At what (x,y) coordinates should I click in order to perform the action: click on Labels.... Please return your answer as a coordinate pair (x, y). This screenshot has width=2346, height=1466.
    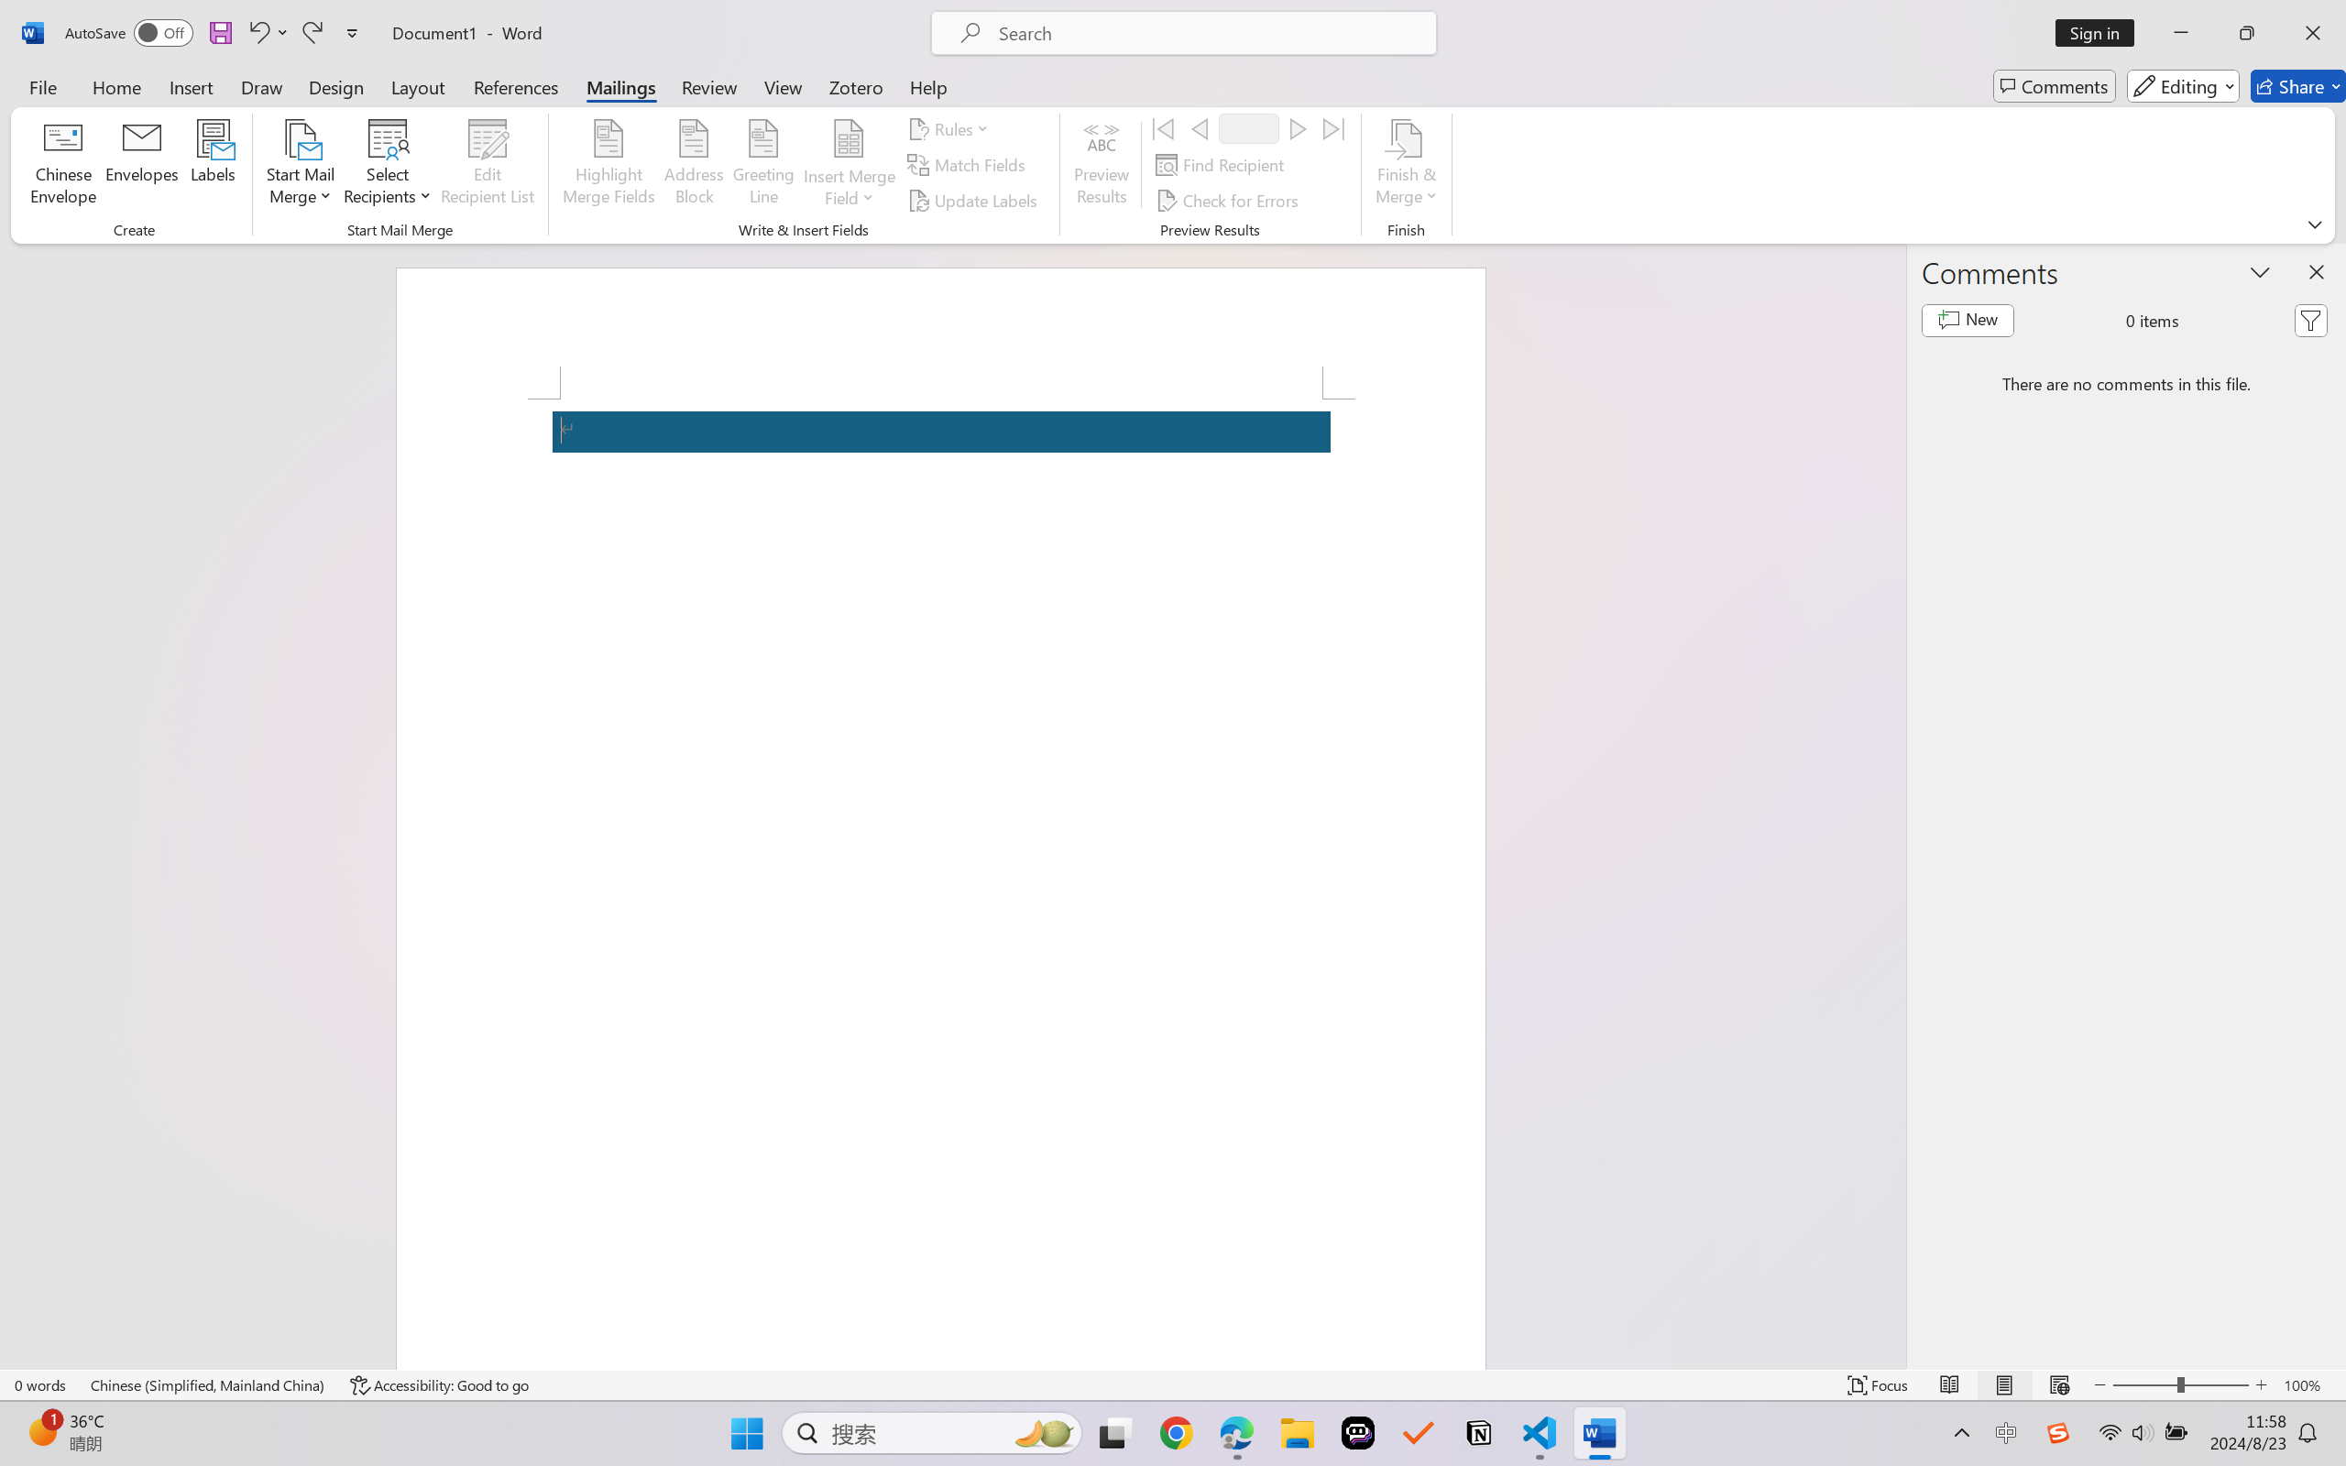
    Looking at the image, I should click on (213, 165).